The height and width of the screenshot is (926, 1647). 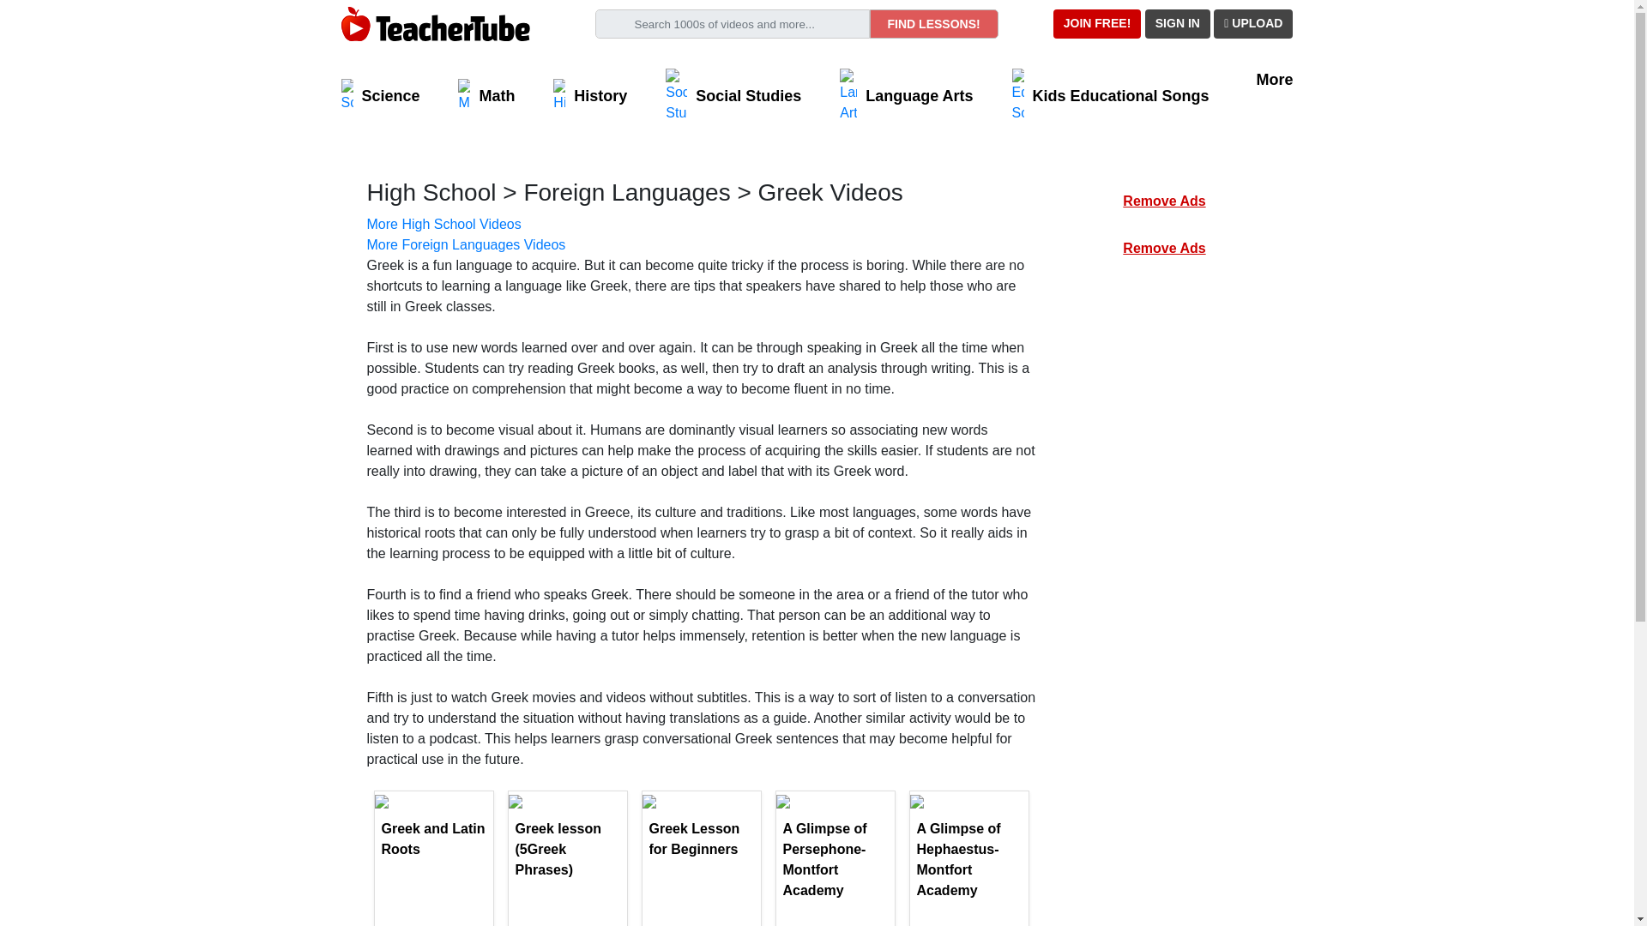 I want to click on History, so click(x=590, y=95).